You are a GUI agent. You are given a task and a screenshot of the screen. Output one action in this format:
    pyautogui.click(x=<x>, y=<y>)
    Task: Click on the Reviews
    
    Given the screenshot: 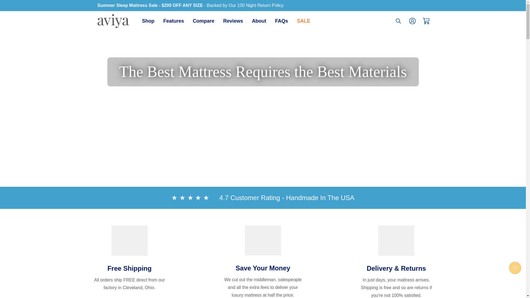 What is the action you would take?
    pyautogui.click(x=204, y=21)
    